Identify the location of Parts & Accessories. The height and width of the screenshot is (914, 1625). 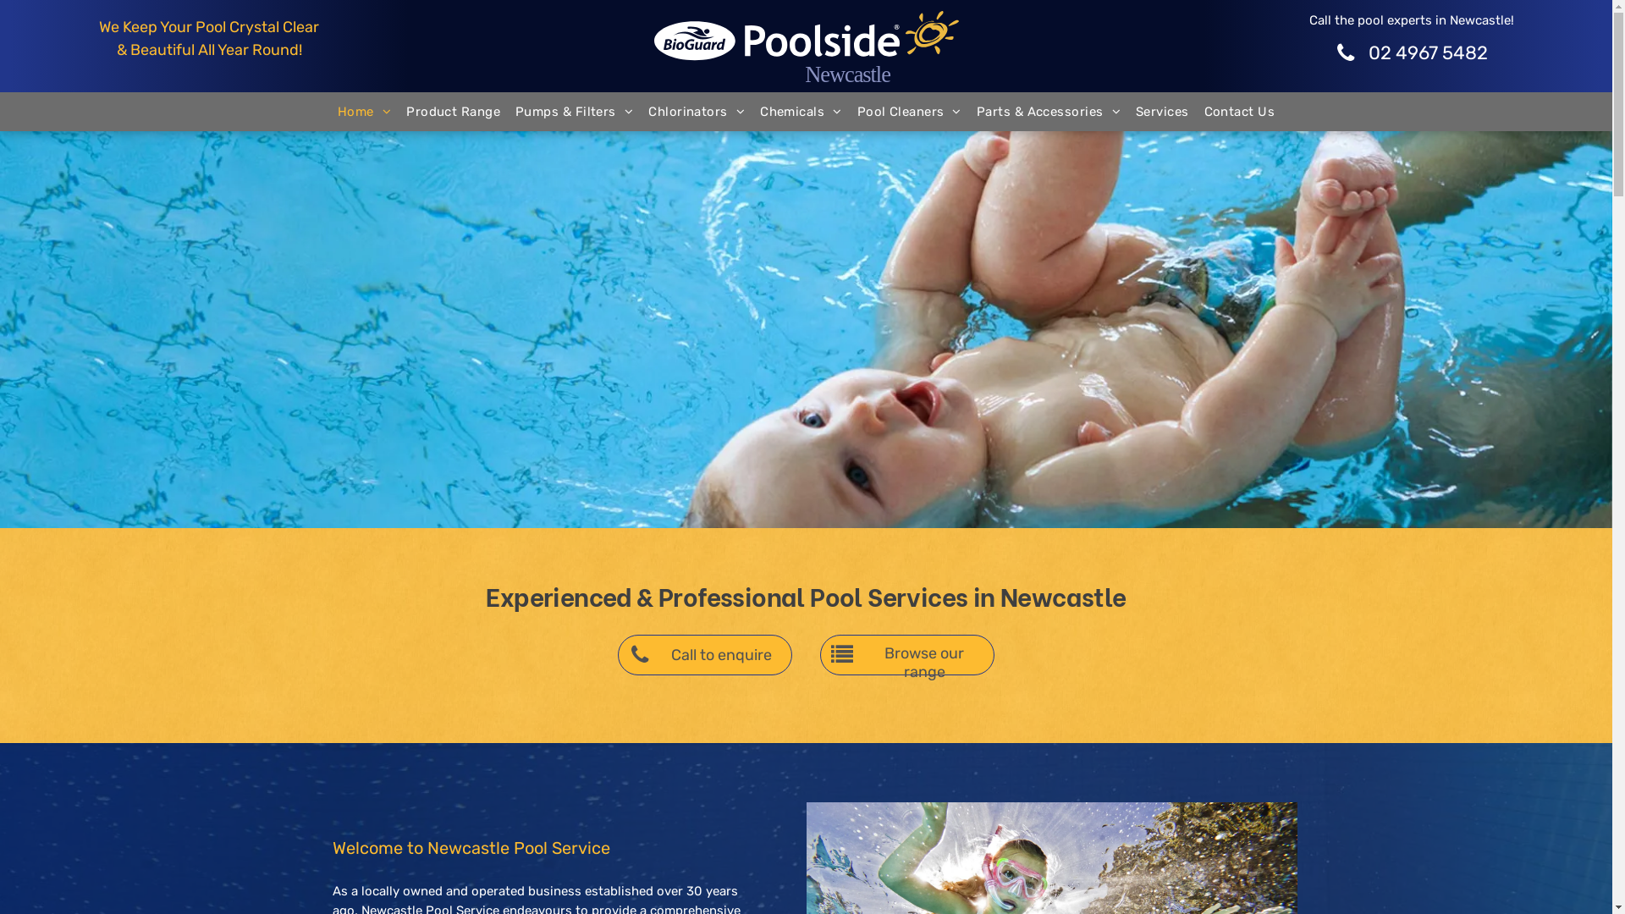
(1049, 112).